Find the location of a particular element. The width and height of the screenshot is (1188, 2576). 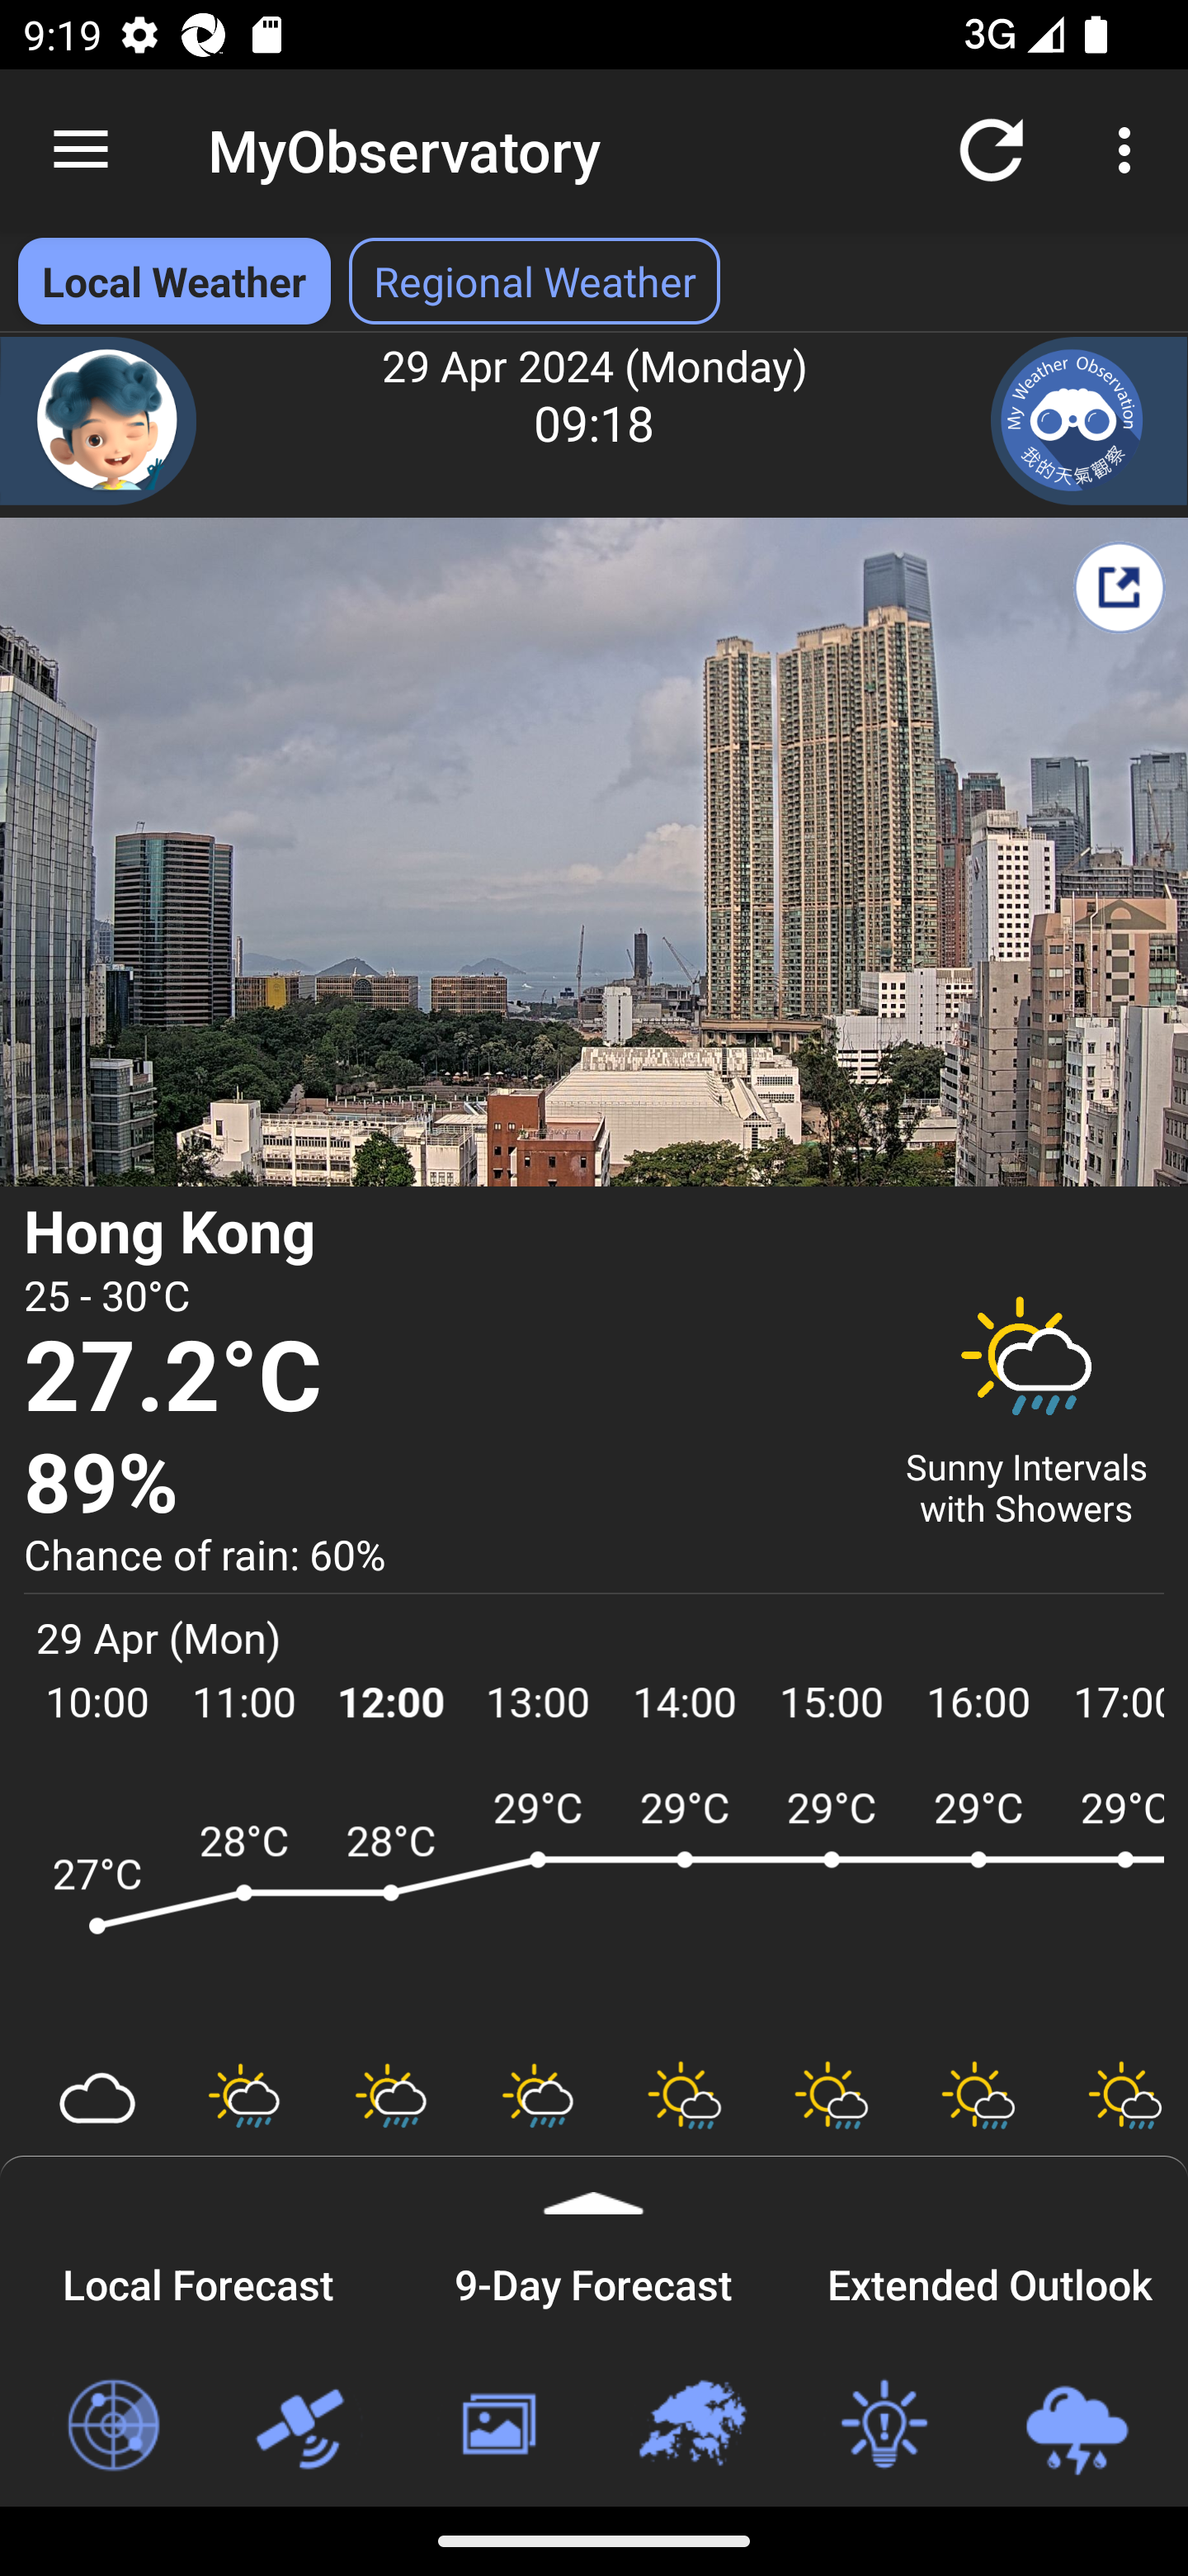

More options is located at coordinates (1130, 149).